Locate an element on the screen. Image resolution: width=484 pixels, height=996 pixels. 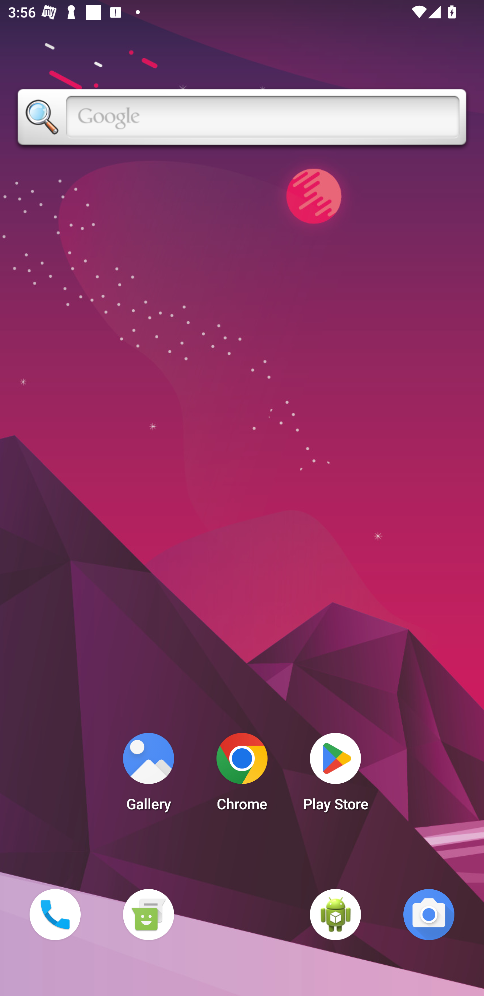
WebView Browser Tester is located at coordinates (335, 914).